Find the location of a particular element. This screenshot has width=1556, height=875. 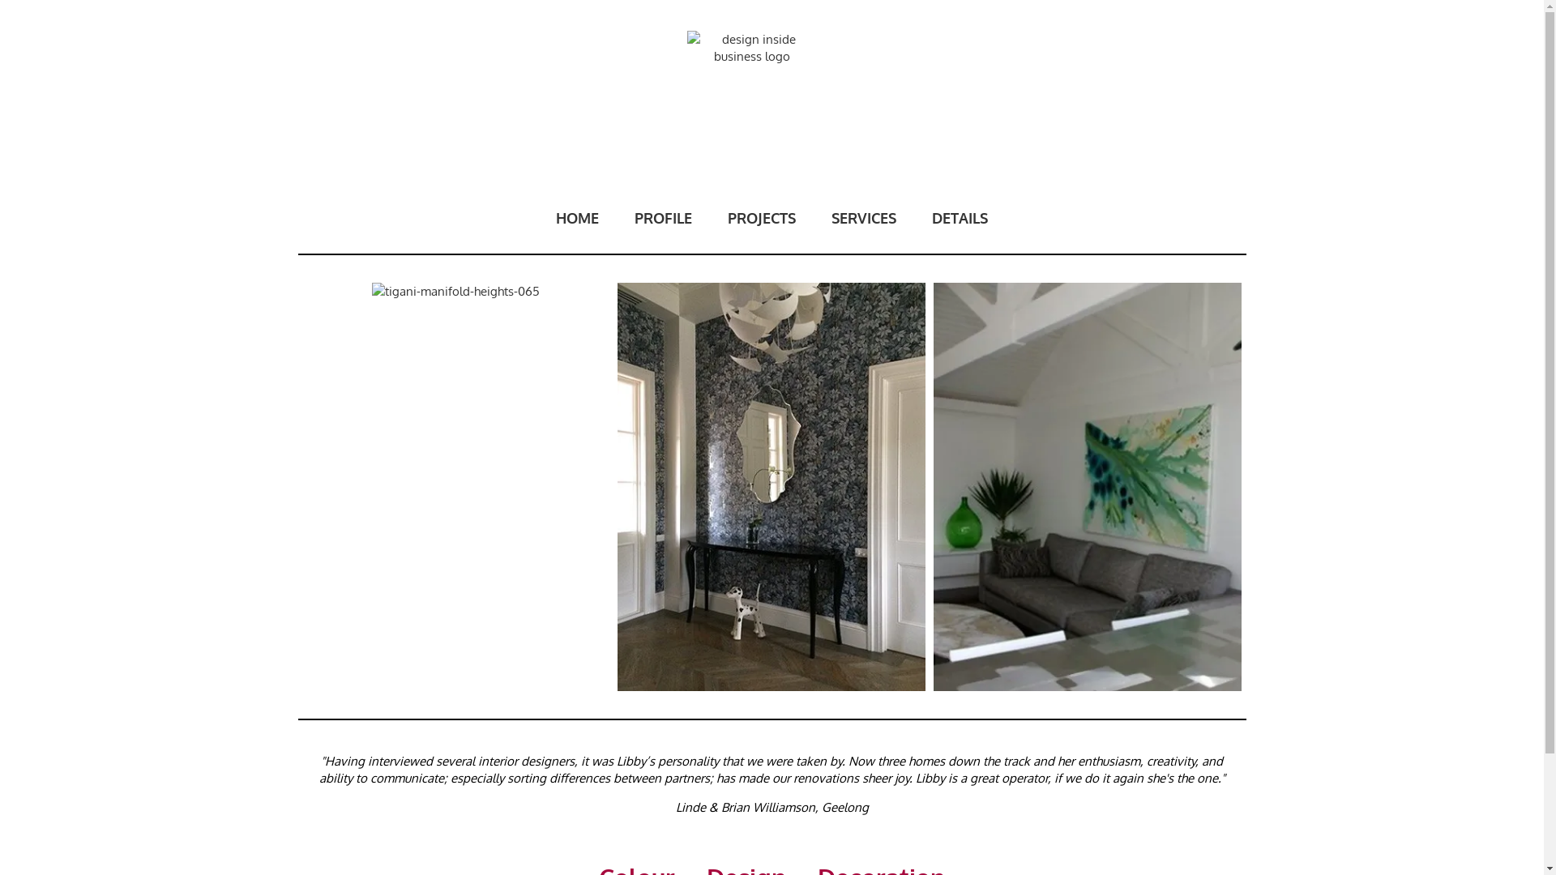

tigani-manifold-heights-065 is located at coordinates (455, 394).